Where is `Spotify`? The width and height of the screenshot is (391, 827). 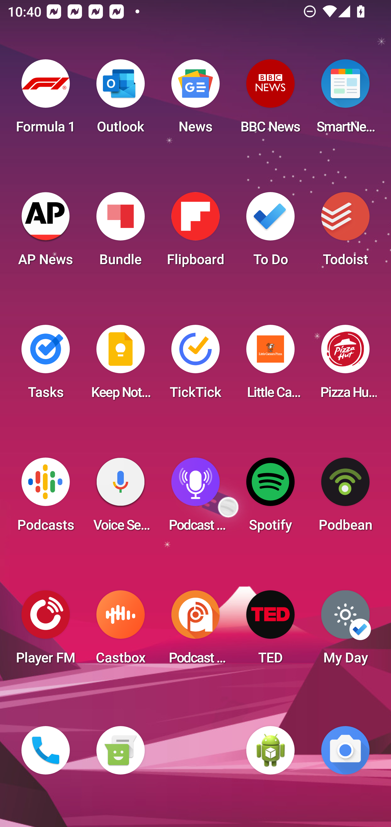 Spotify is located at coordinates (270, 498).